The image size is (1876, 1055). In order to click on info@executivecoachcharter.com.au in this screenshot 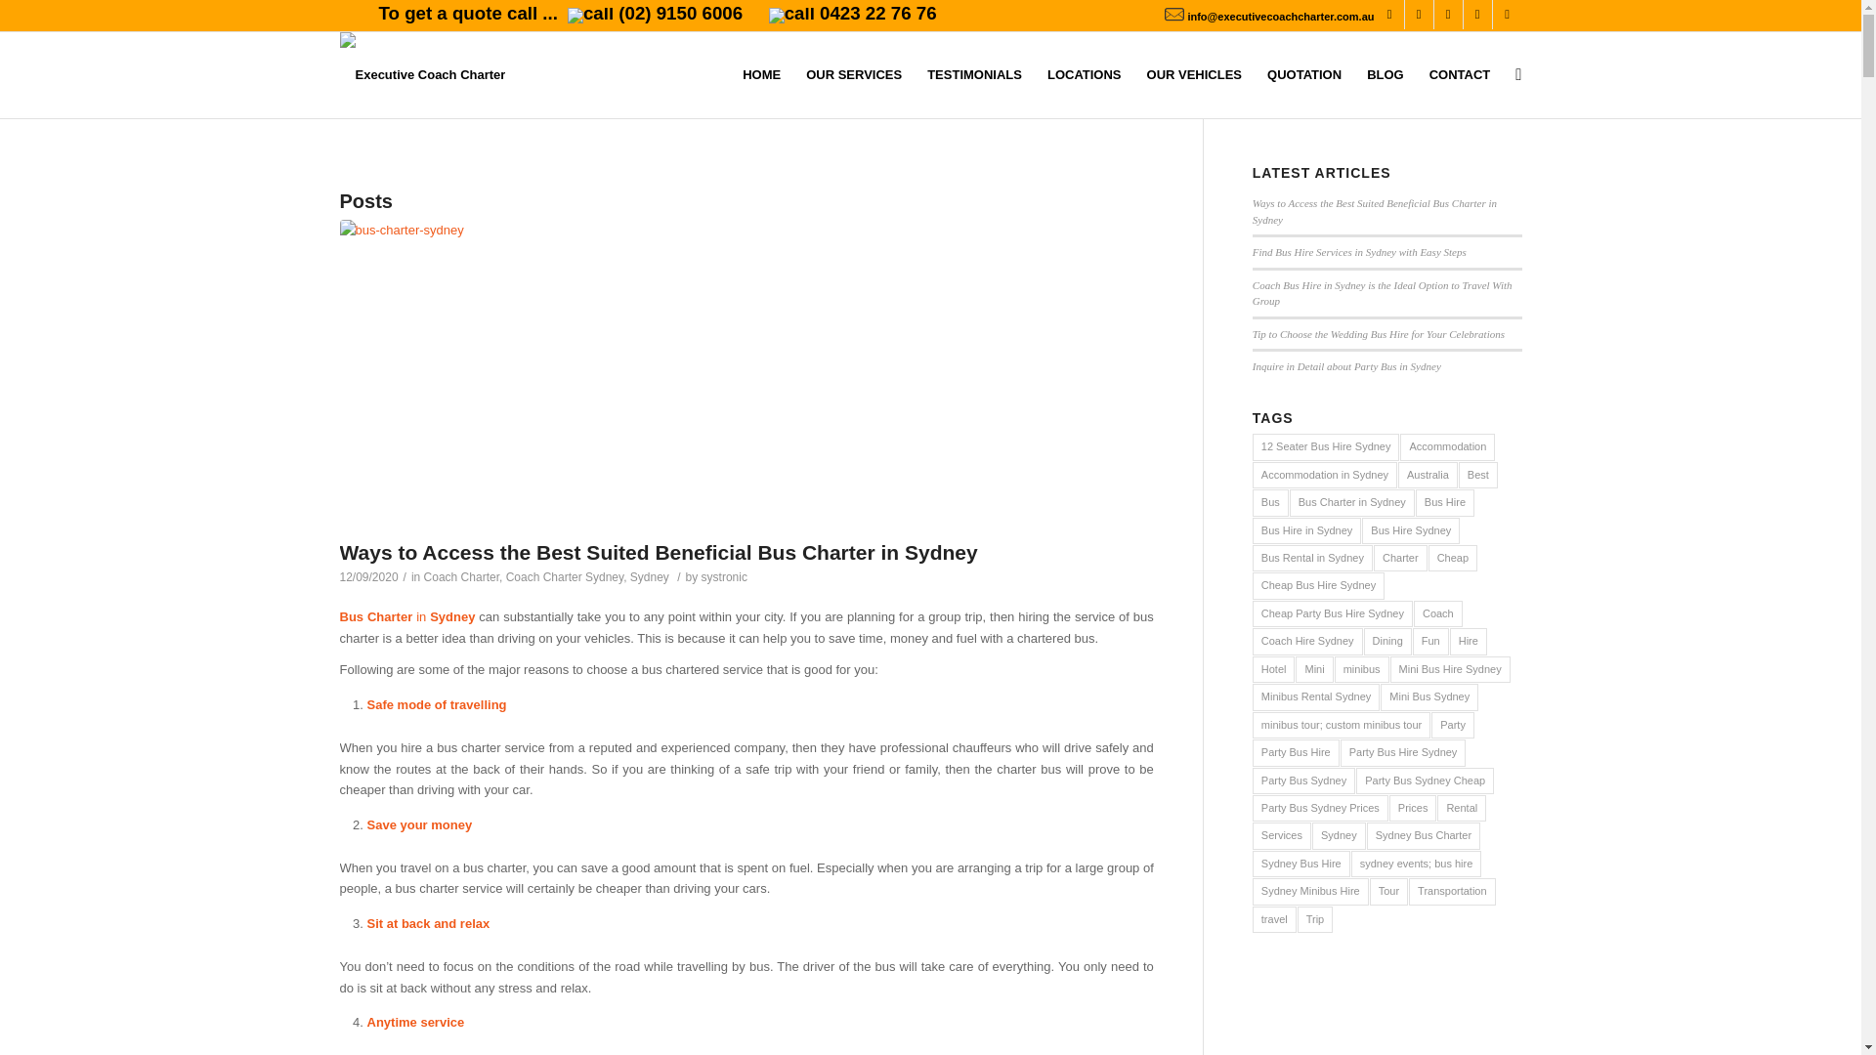, I will do `click(1280, 17)`.